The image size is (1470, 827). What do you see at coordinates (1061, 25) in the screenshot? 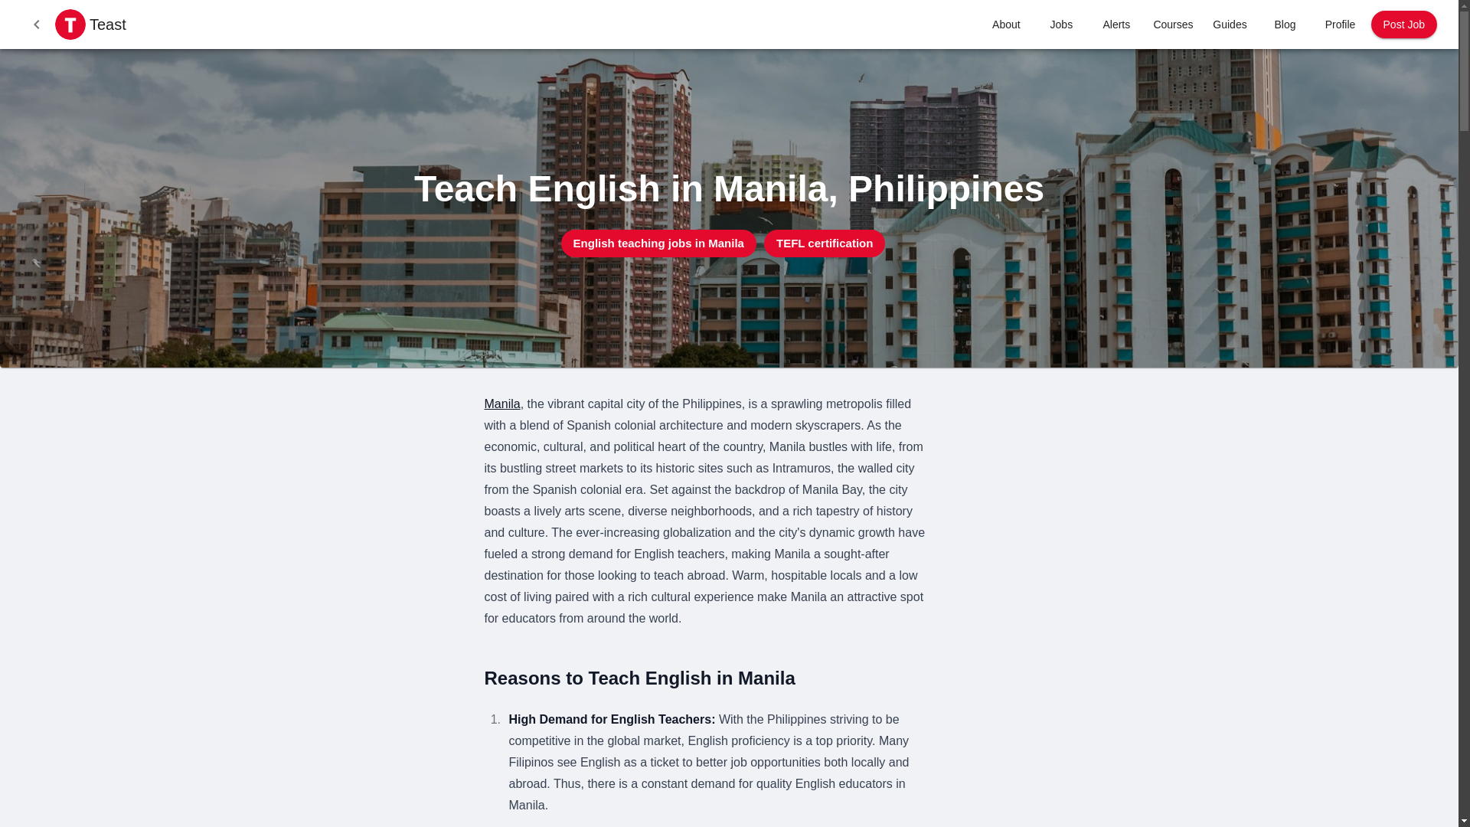
I see `Jobs` at bounding box center [1061, 25].